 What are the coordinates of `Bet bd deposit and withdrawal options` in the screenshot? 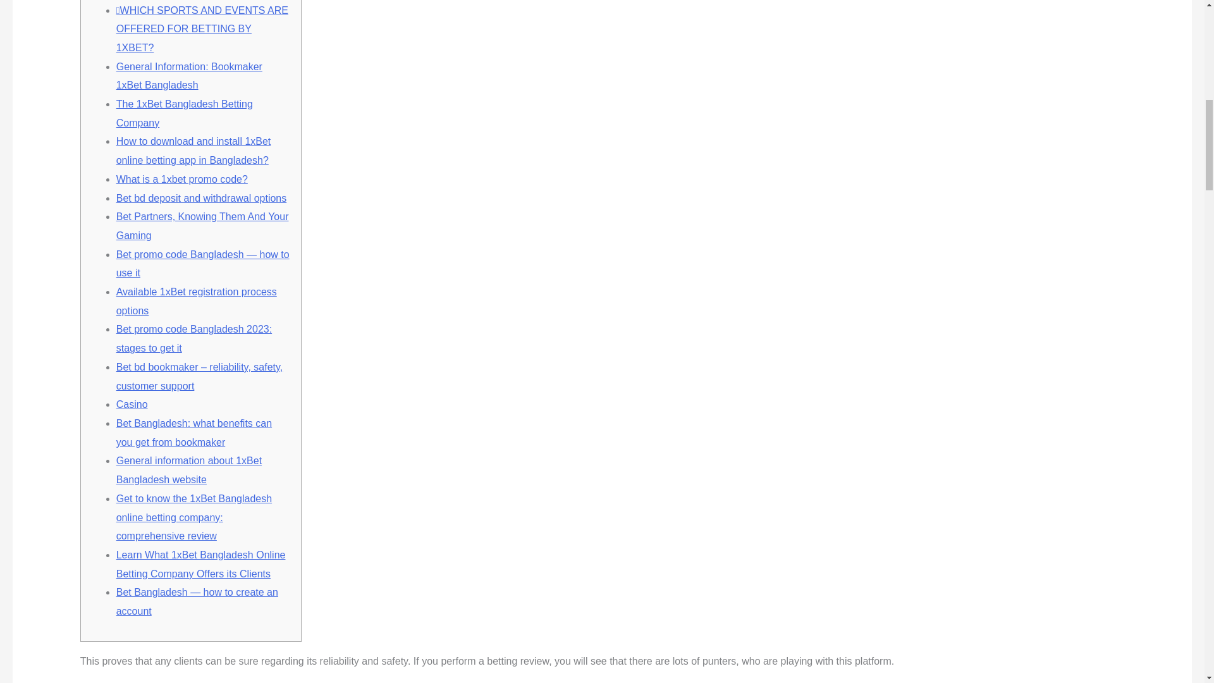 It's located at (201, 197).